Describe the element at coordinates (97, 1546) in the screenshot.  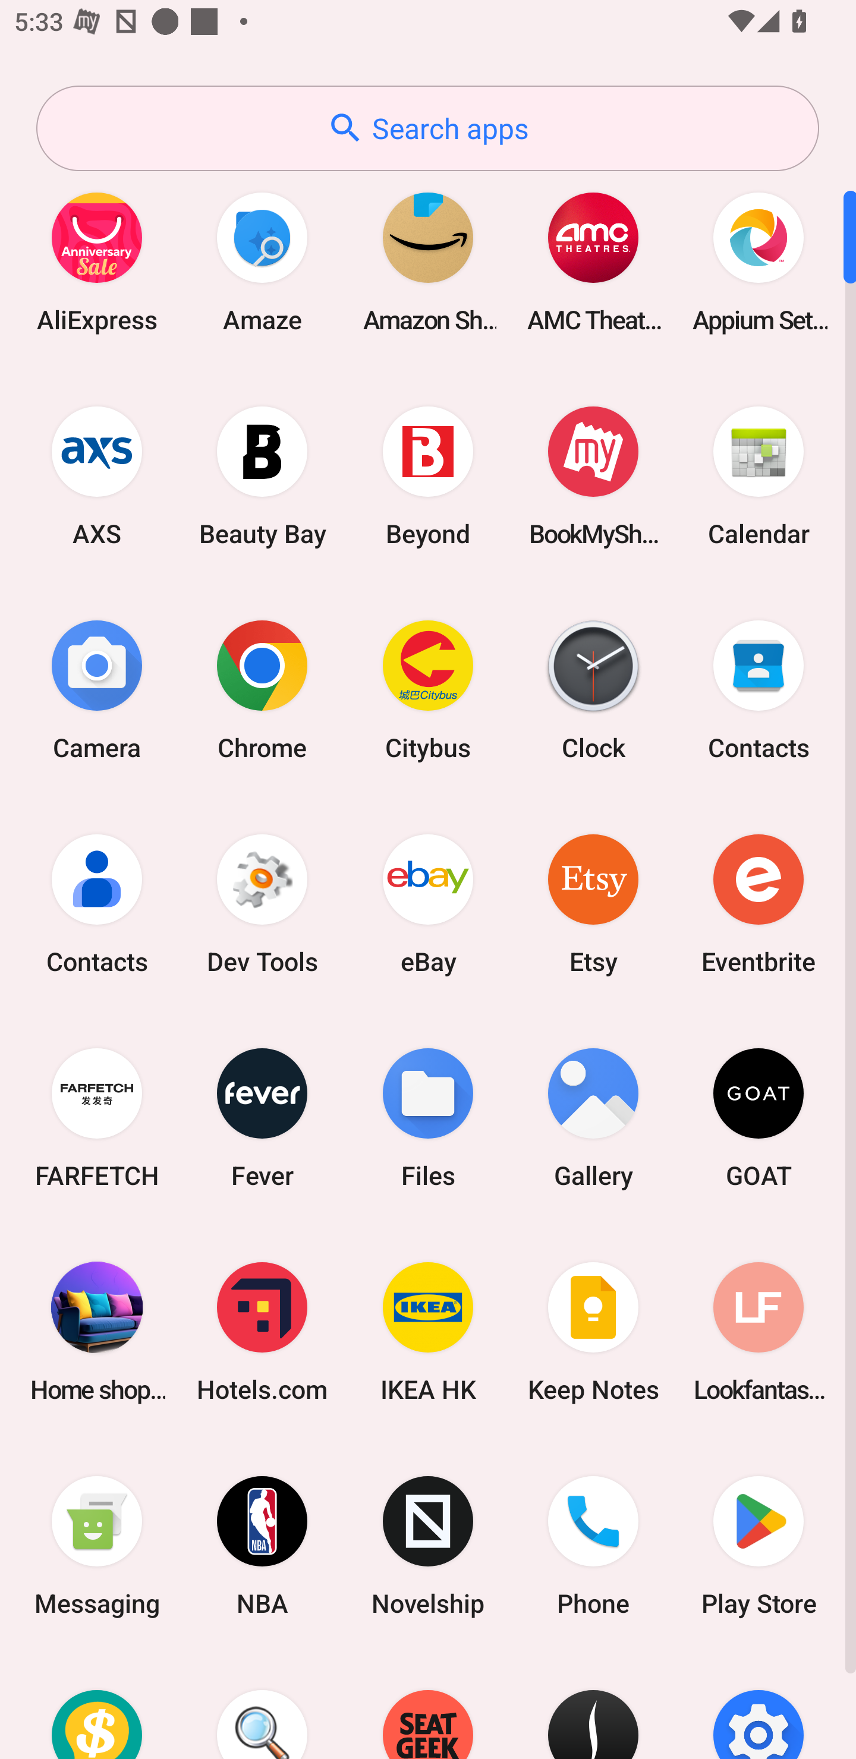
I see `Messaging` at that location.